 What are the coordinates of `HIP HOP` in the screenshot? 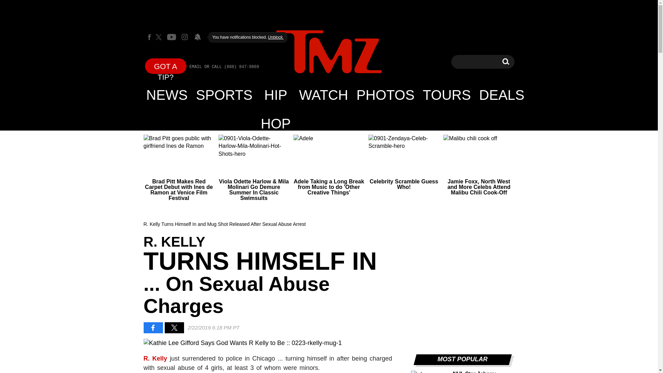 It's located at (506, 61).